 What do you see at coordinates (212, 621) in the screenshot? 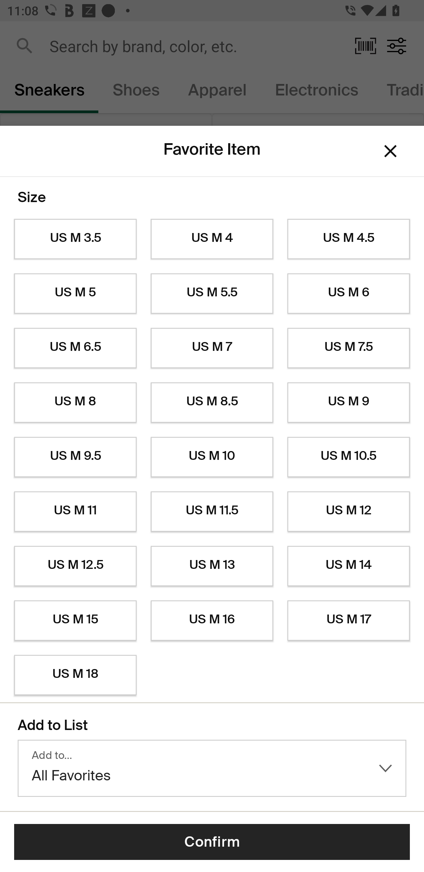
I see `US M 16` at bounding box center [212, 621].